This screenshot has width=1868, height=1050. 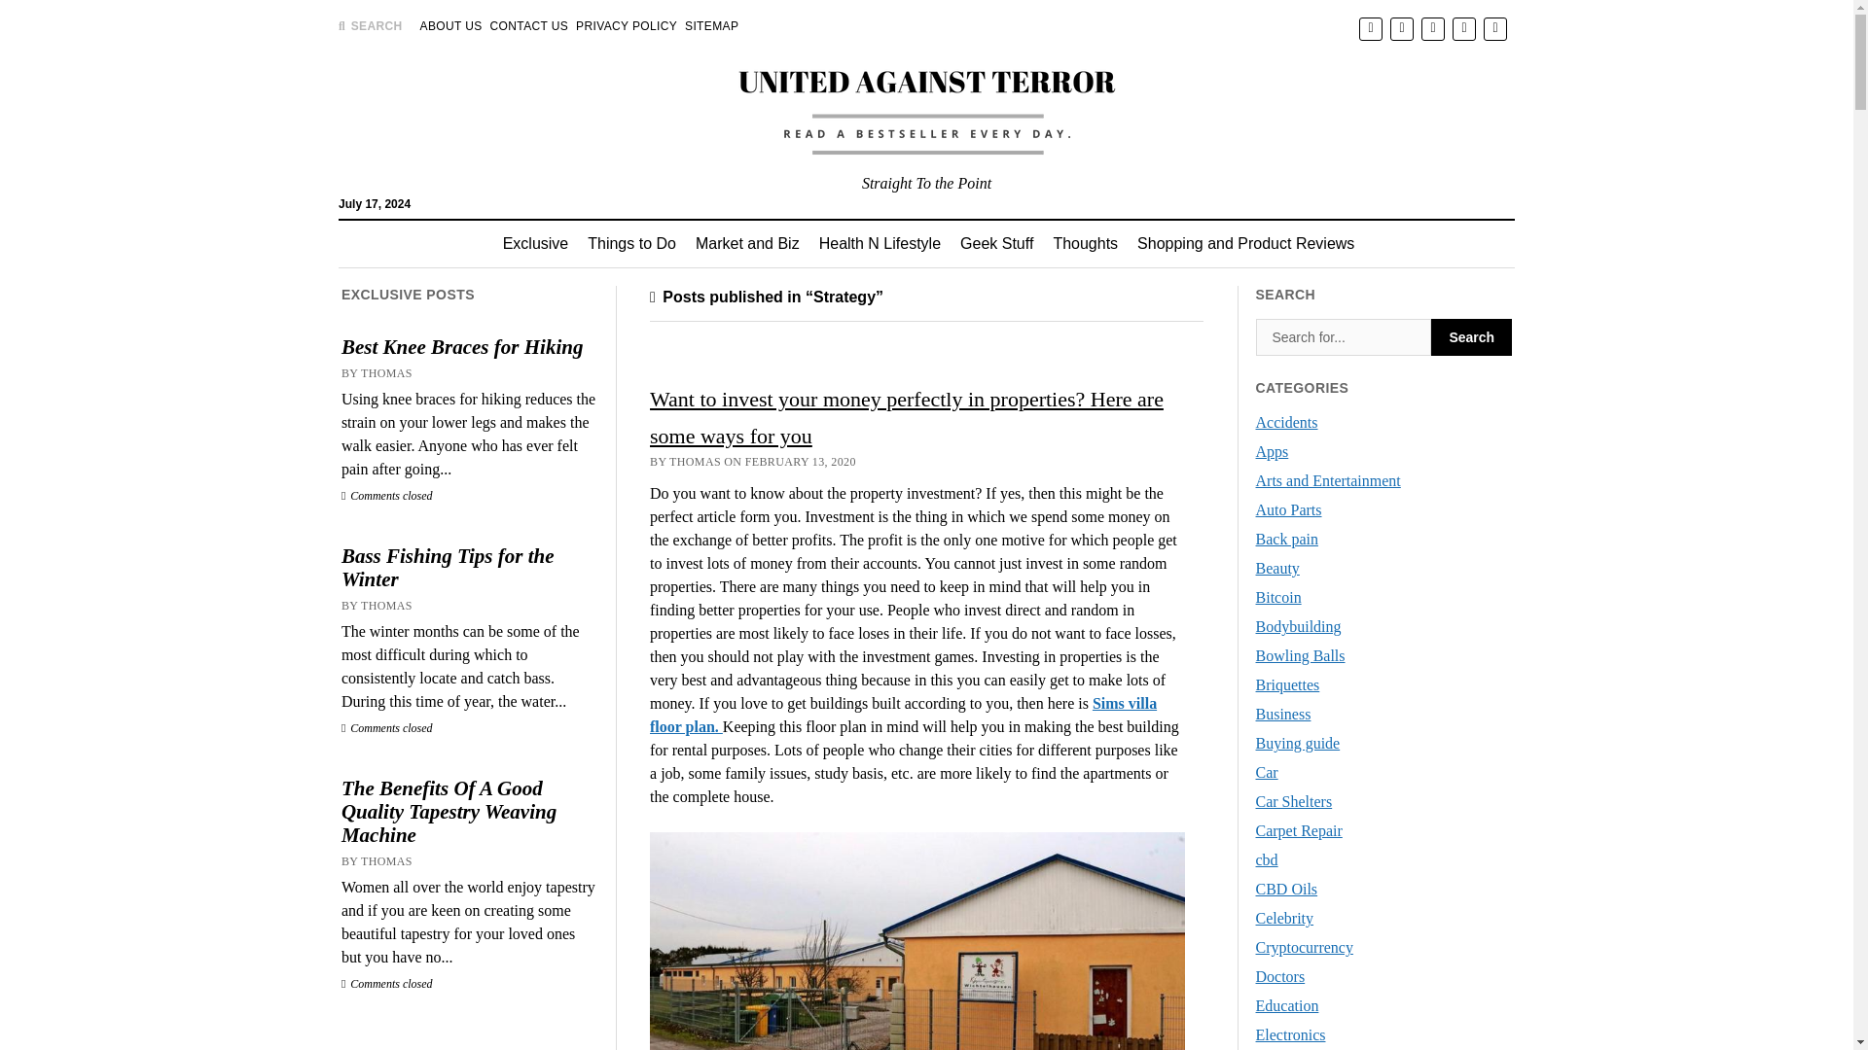 What do you see at coordinates (1272, 451) in the screenshot?
I see `Apps` at bounding box center [1272, 451].